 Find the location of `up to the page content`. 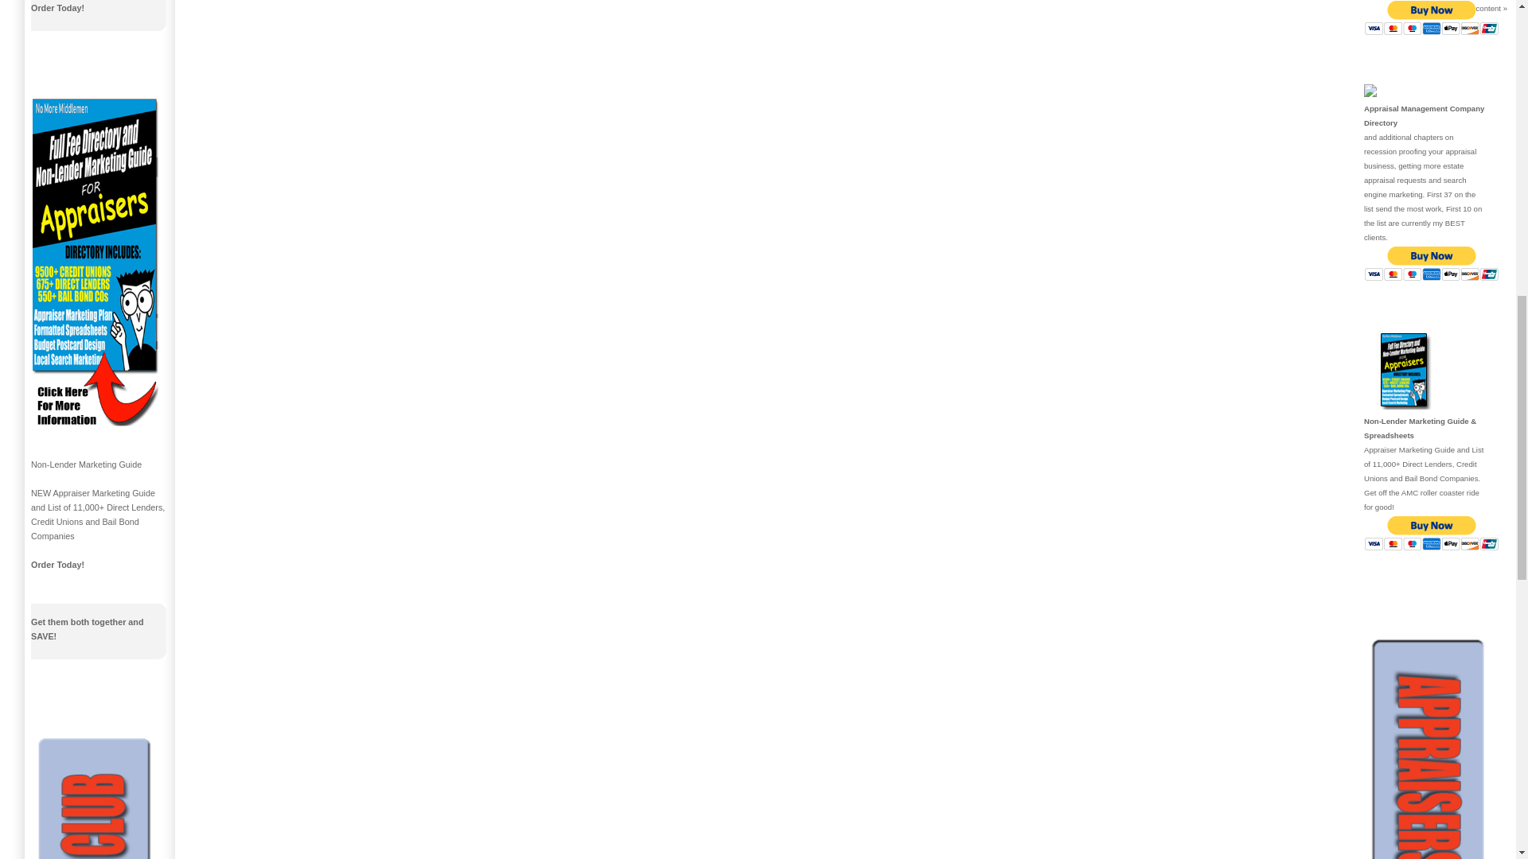

up to the page content is located at coordinates (1478, 8).